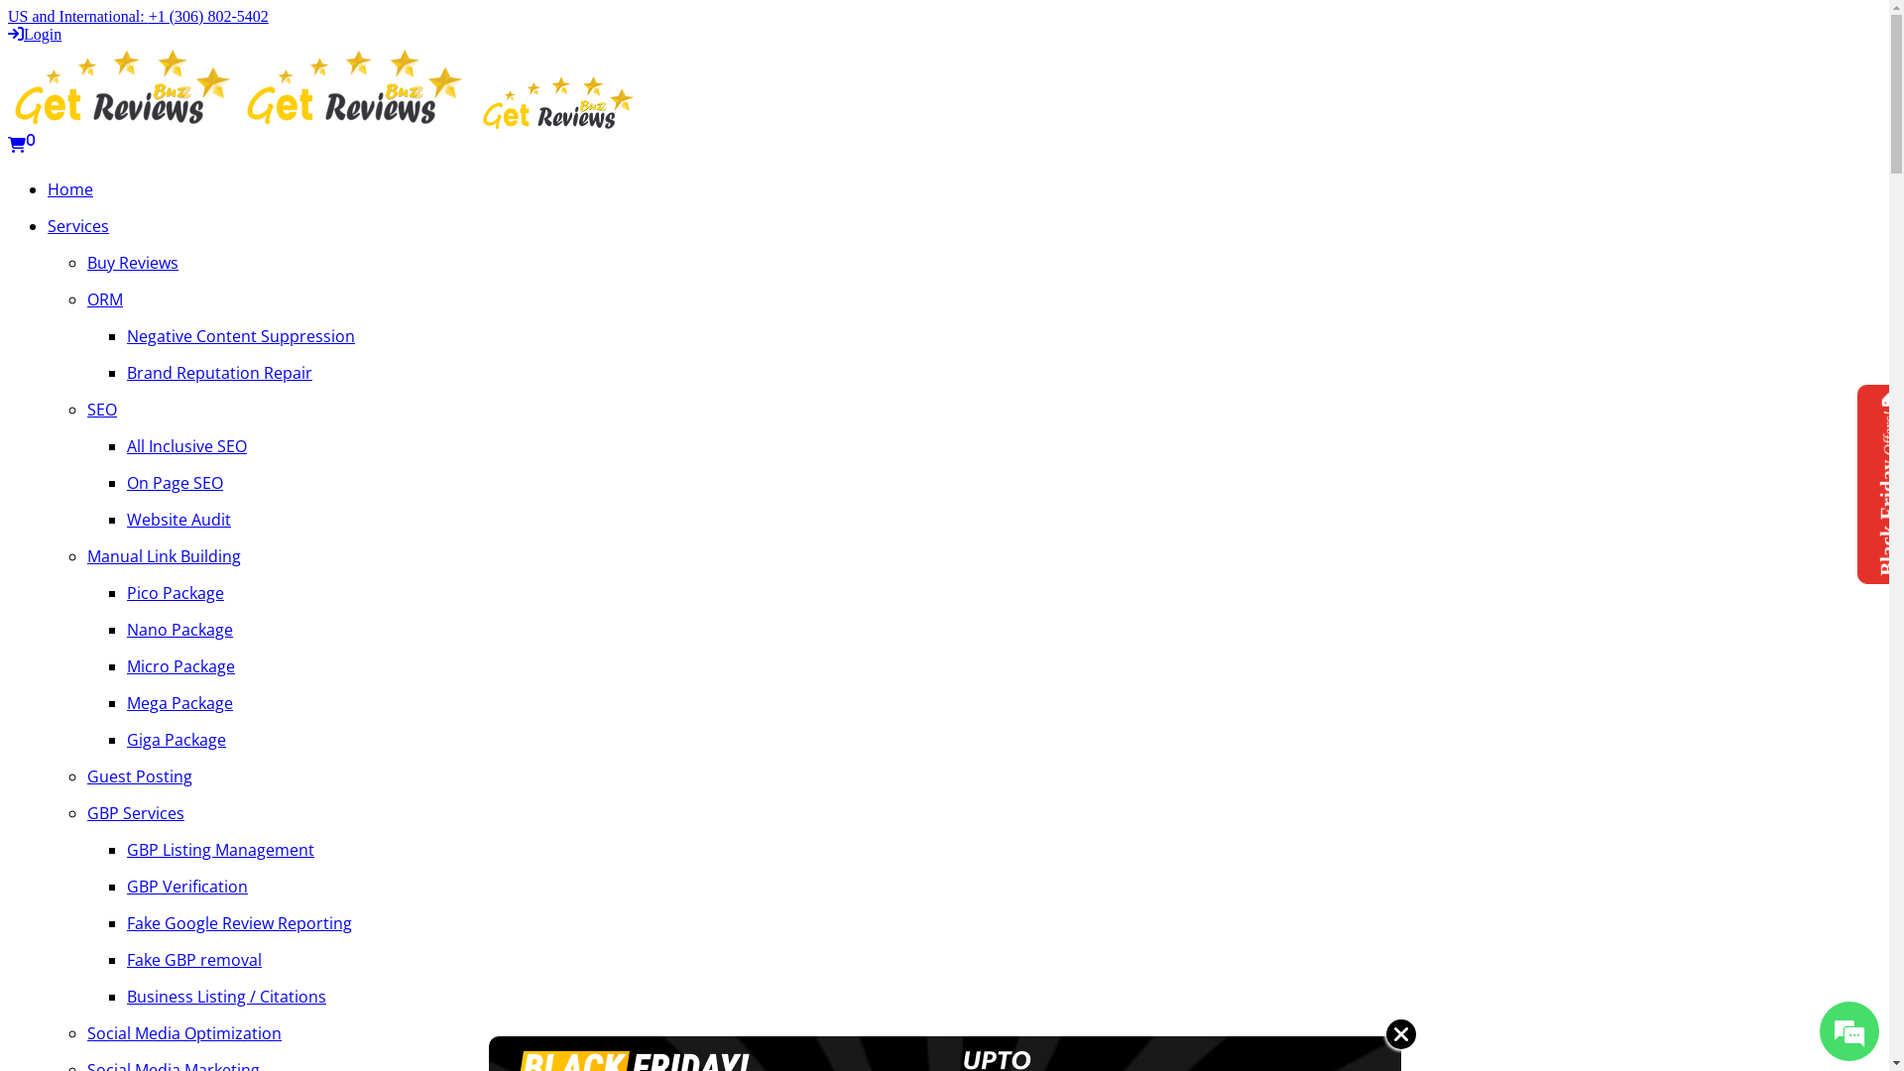 This screenshot has width=1904, height=1071. Describe the element at coordinates (984, 299) in the screenshot. I see `ORM` at that location.